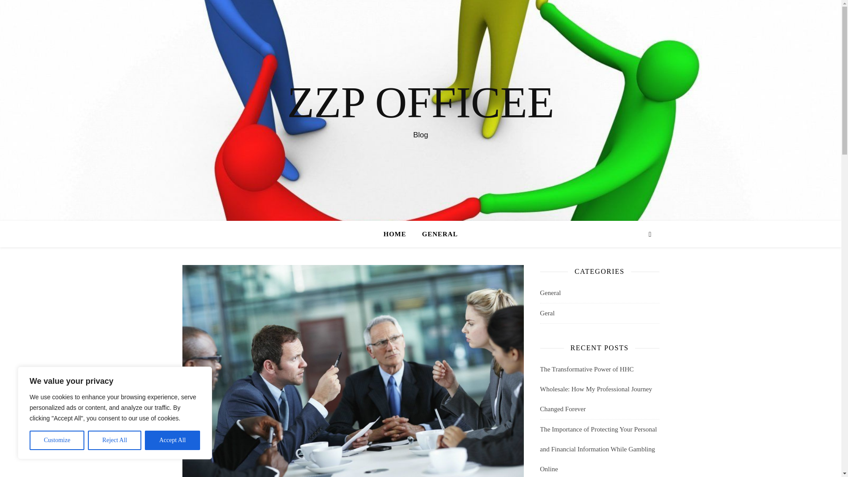 The width and height of the screenshot is (848, 477). I want to click on Accept All, so click(172, 440).